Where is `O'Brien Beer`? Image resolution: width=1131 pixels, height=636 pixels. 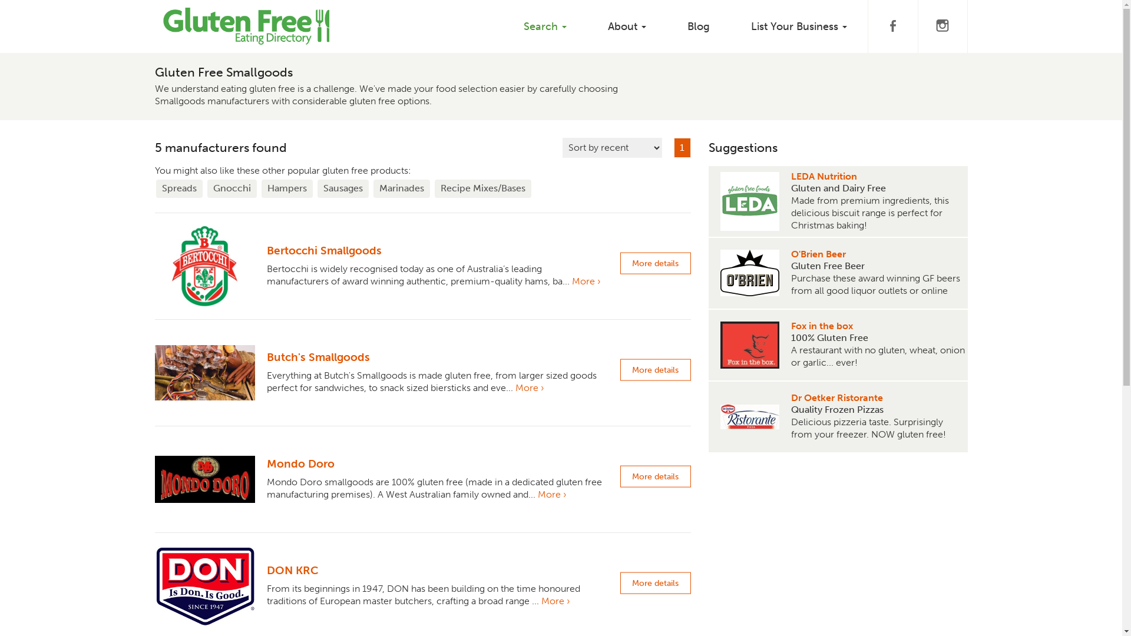
O'Brien Beer is located at coordinates (878, 254).